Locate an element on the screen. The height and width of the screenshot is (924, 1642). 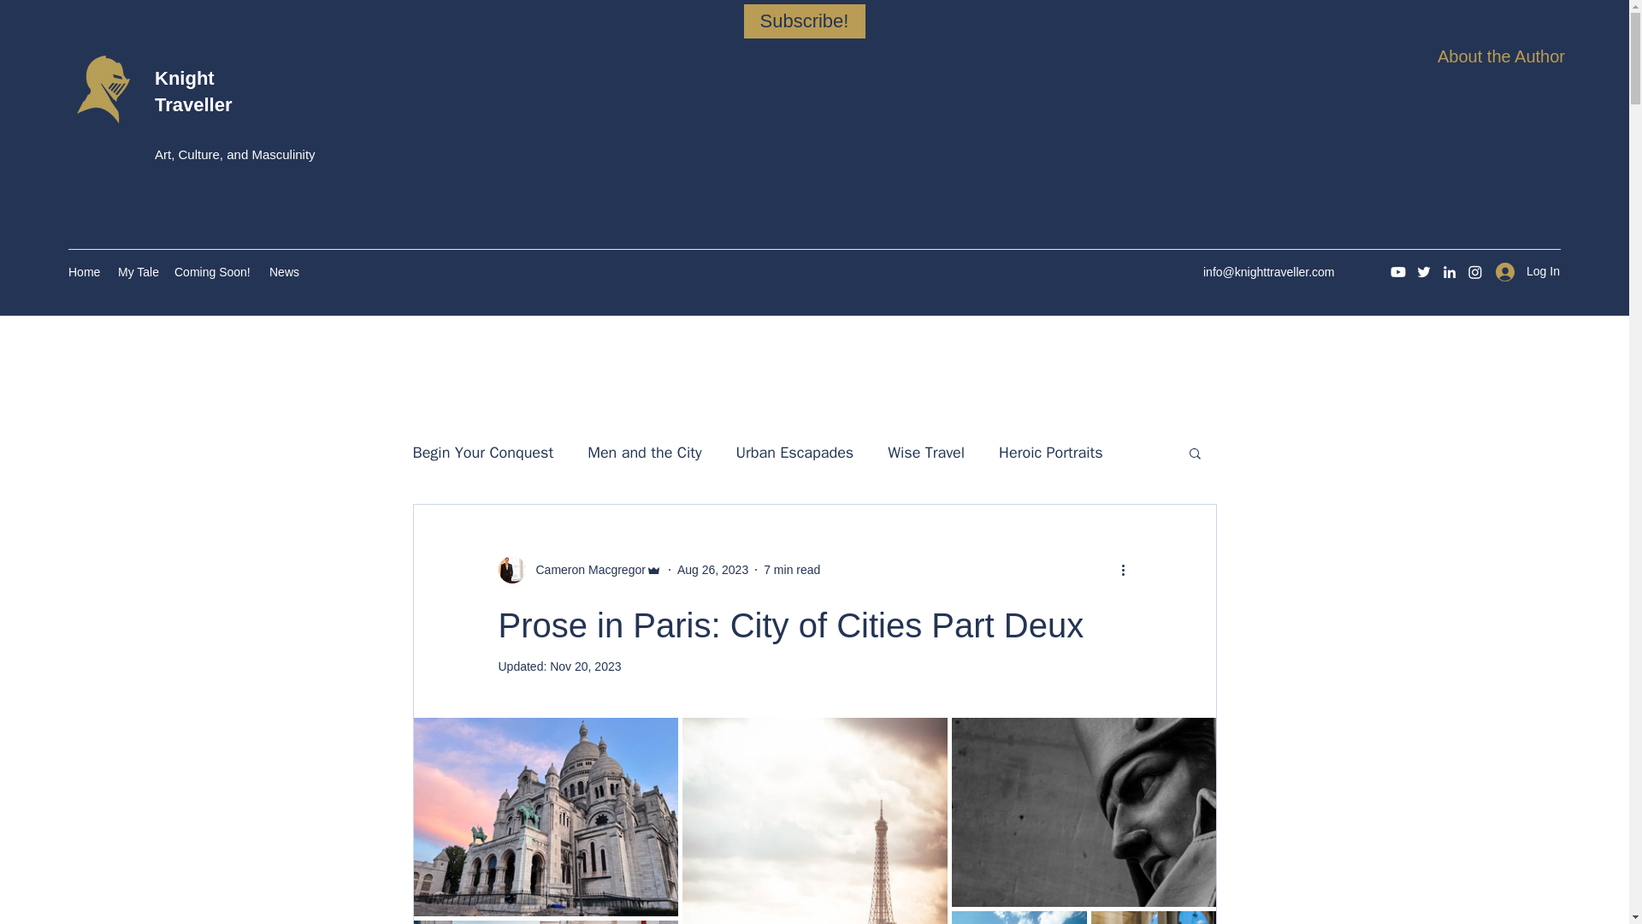
Subscribe! is located at coordinates (804, 21).